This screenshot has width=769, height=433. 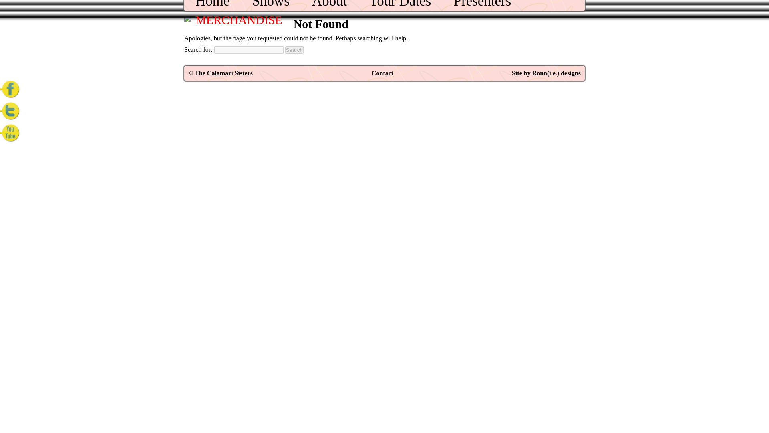 I want to click on MERCHANDISE, so click(x=239, y=20).